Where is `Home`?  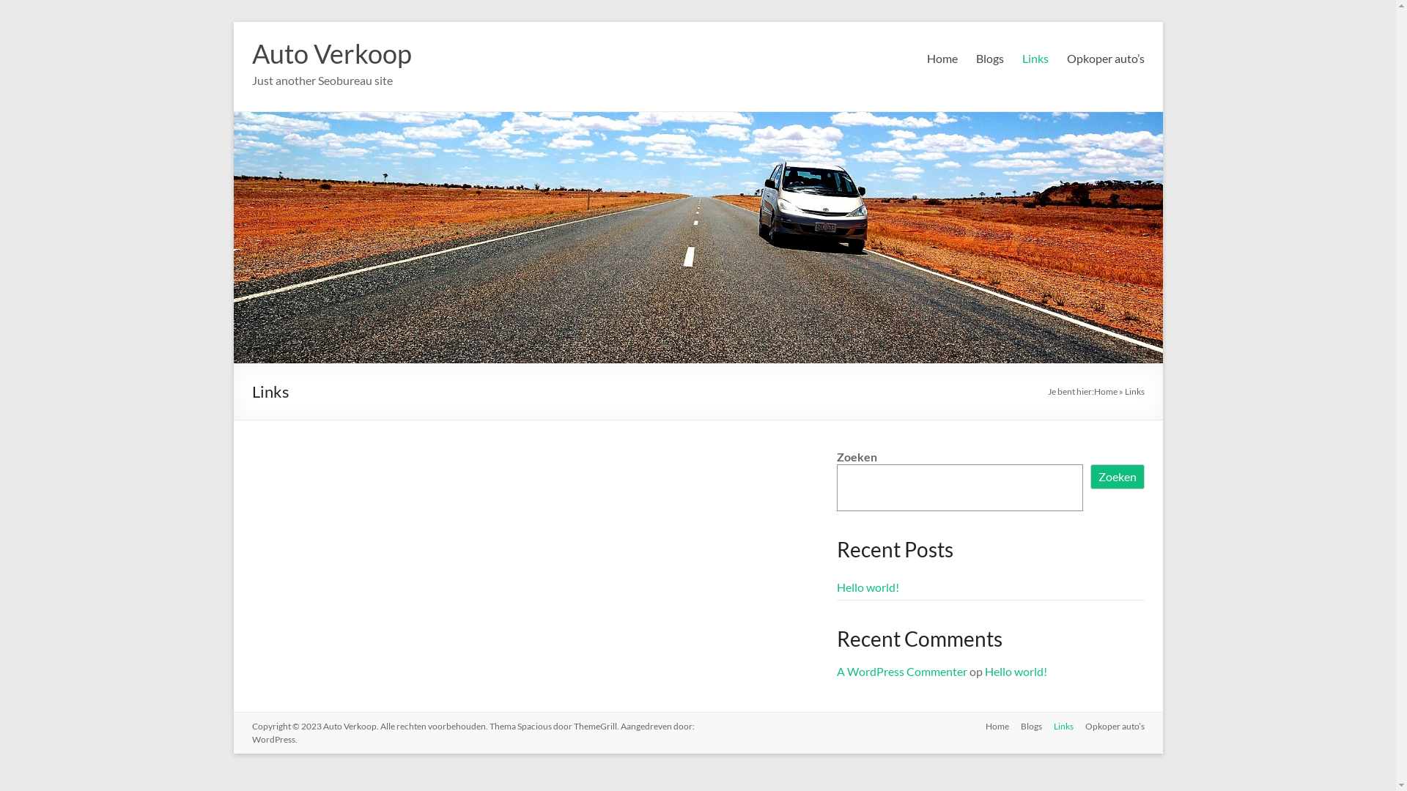
Home is located at coordinates (991, 728).